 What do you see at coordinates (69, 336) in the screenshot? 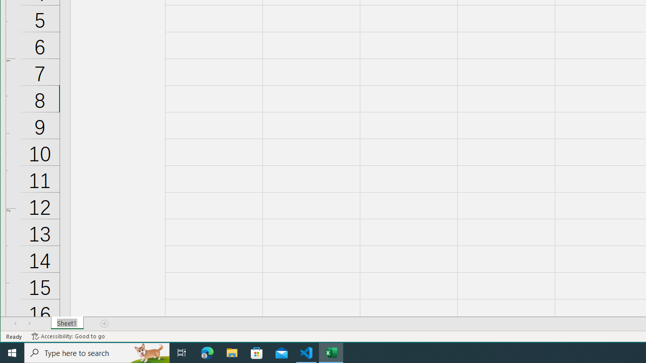
I see `Accessibility Checker Accessibility: Good to go` at bounding box center [69, 336].